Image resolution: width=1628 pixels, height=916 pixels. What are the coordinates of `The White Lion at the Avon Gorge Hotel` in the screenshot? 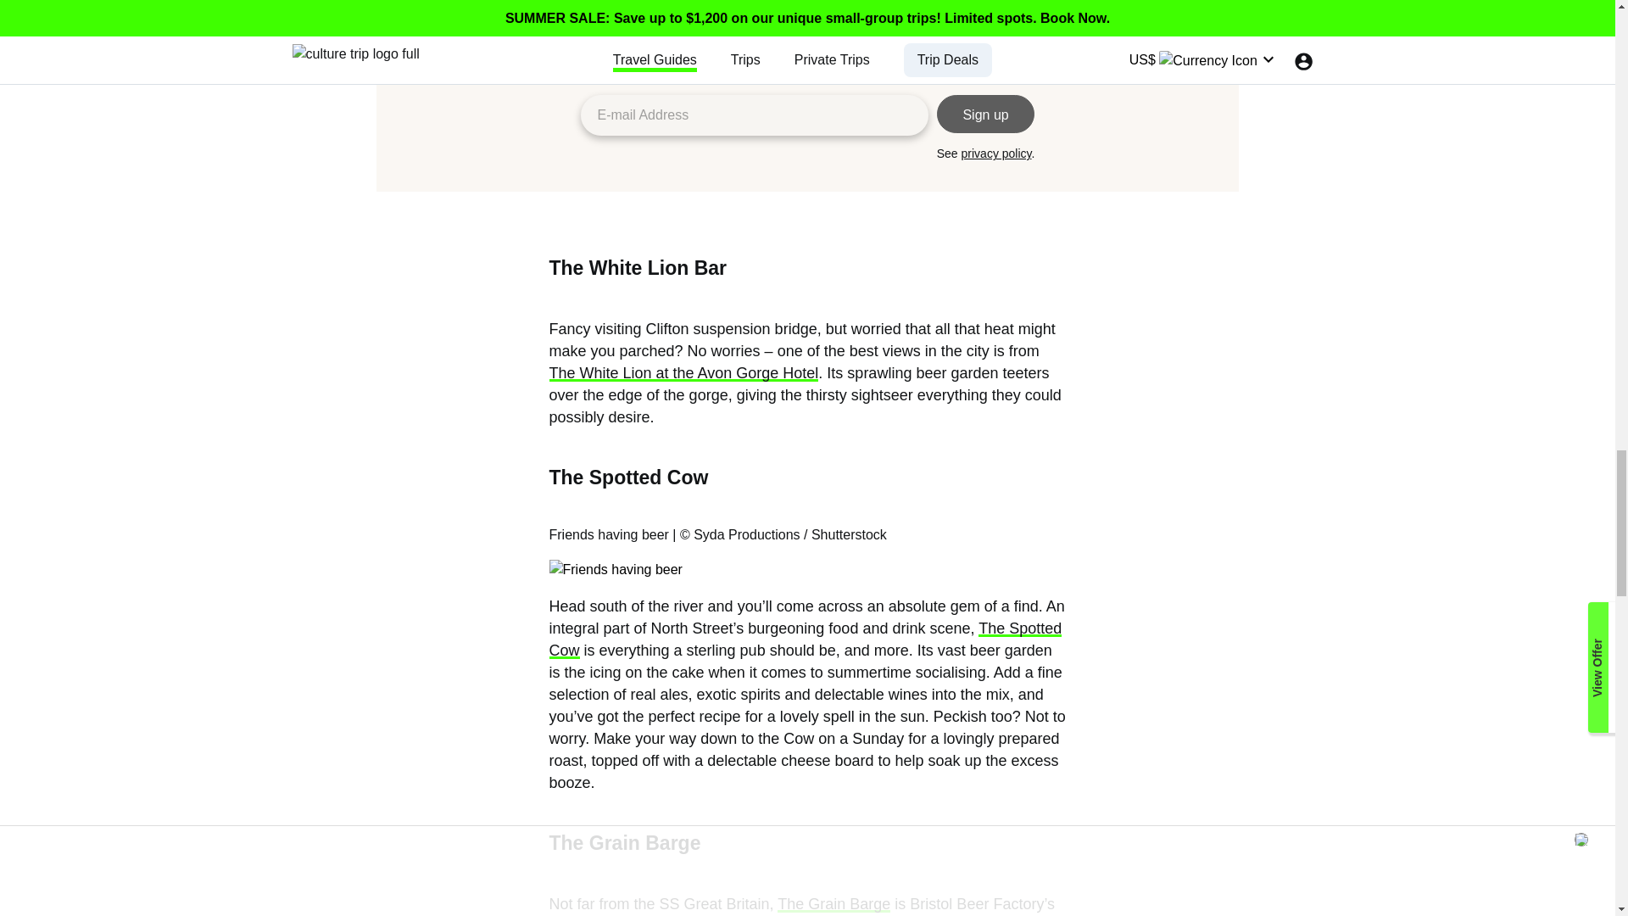 It's located at (683, 373).